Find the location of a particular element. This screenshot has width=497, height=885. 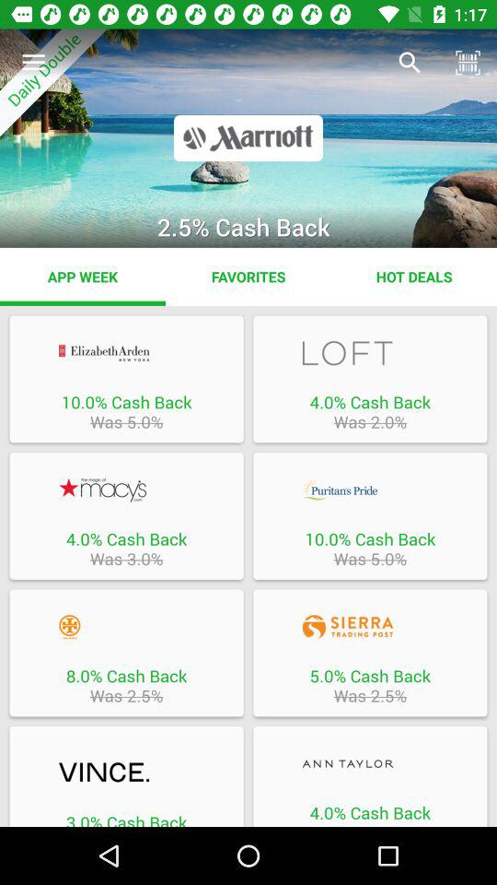

go to website is located at coordinates (126, 352).